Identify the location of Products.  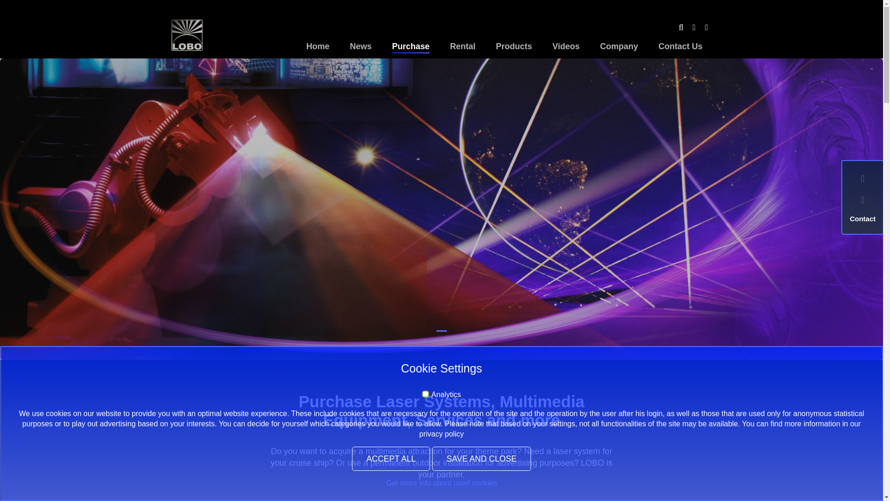
(514, 47).